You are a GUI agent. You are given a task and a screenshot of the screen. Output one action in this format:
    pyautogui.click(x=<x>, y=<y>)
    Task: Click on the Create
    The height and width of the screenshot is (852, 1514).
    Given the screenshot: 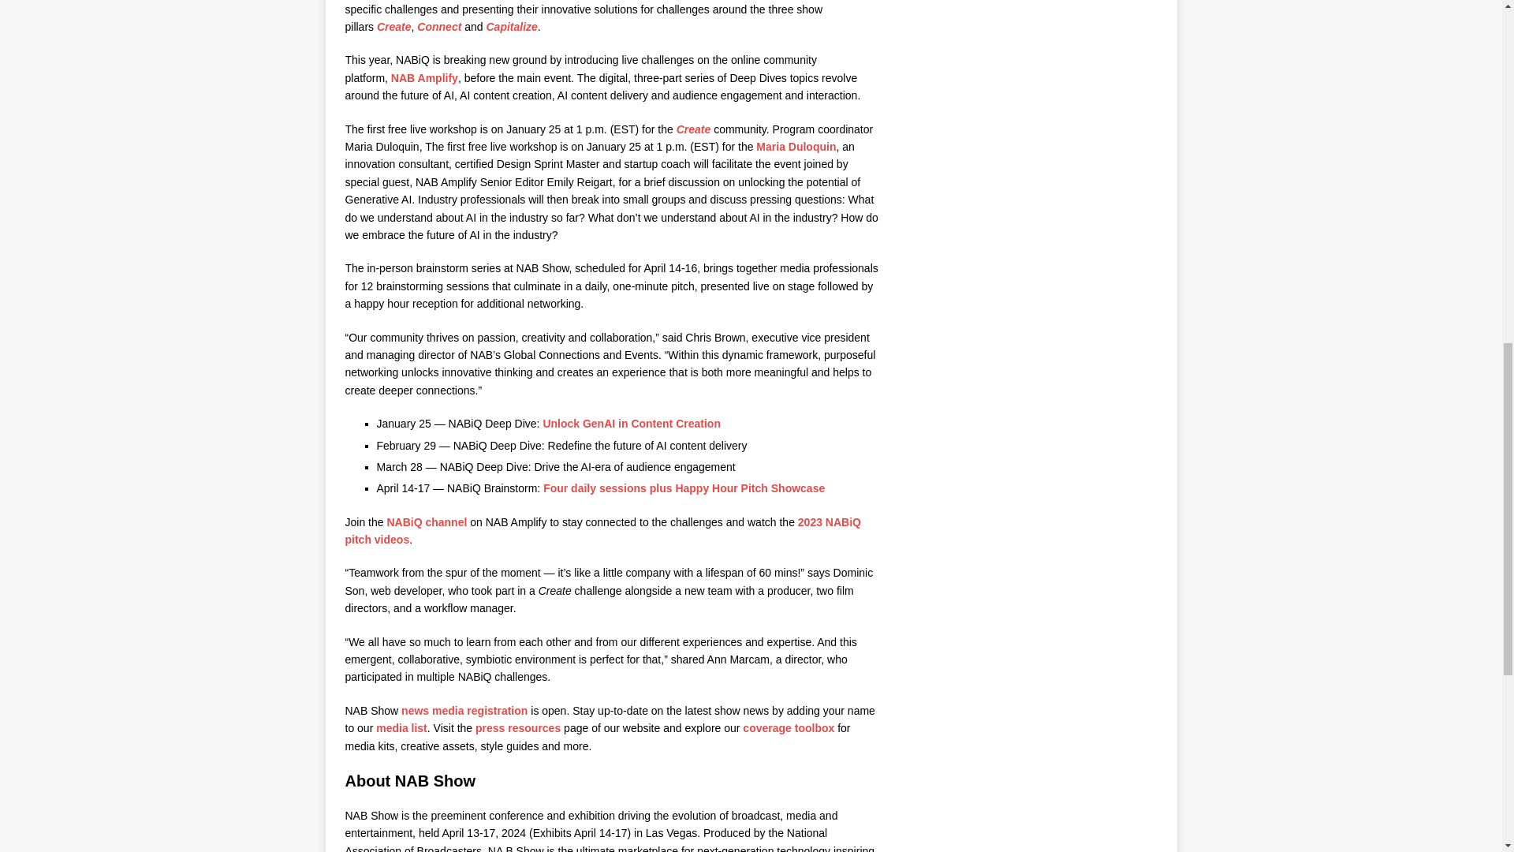 What is the action you would take?
    pyautogui.click(x=394, y=27)
    